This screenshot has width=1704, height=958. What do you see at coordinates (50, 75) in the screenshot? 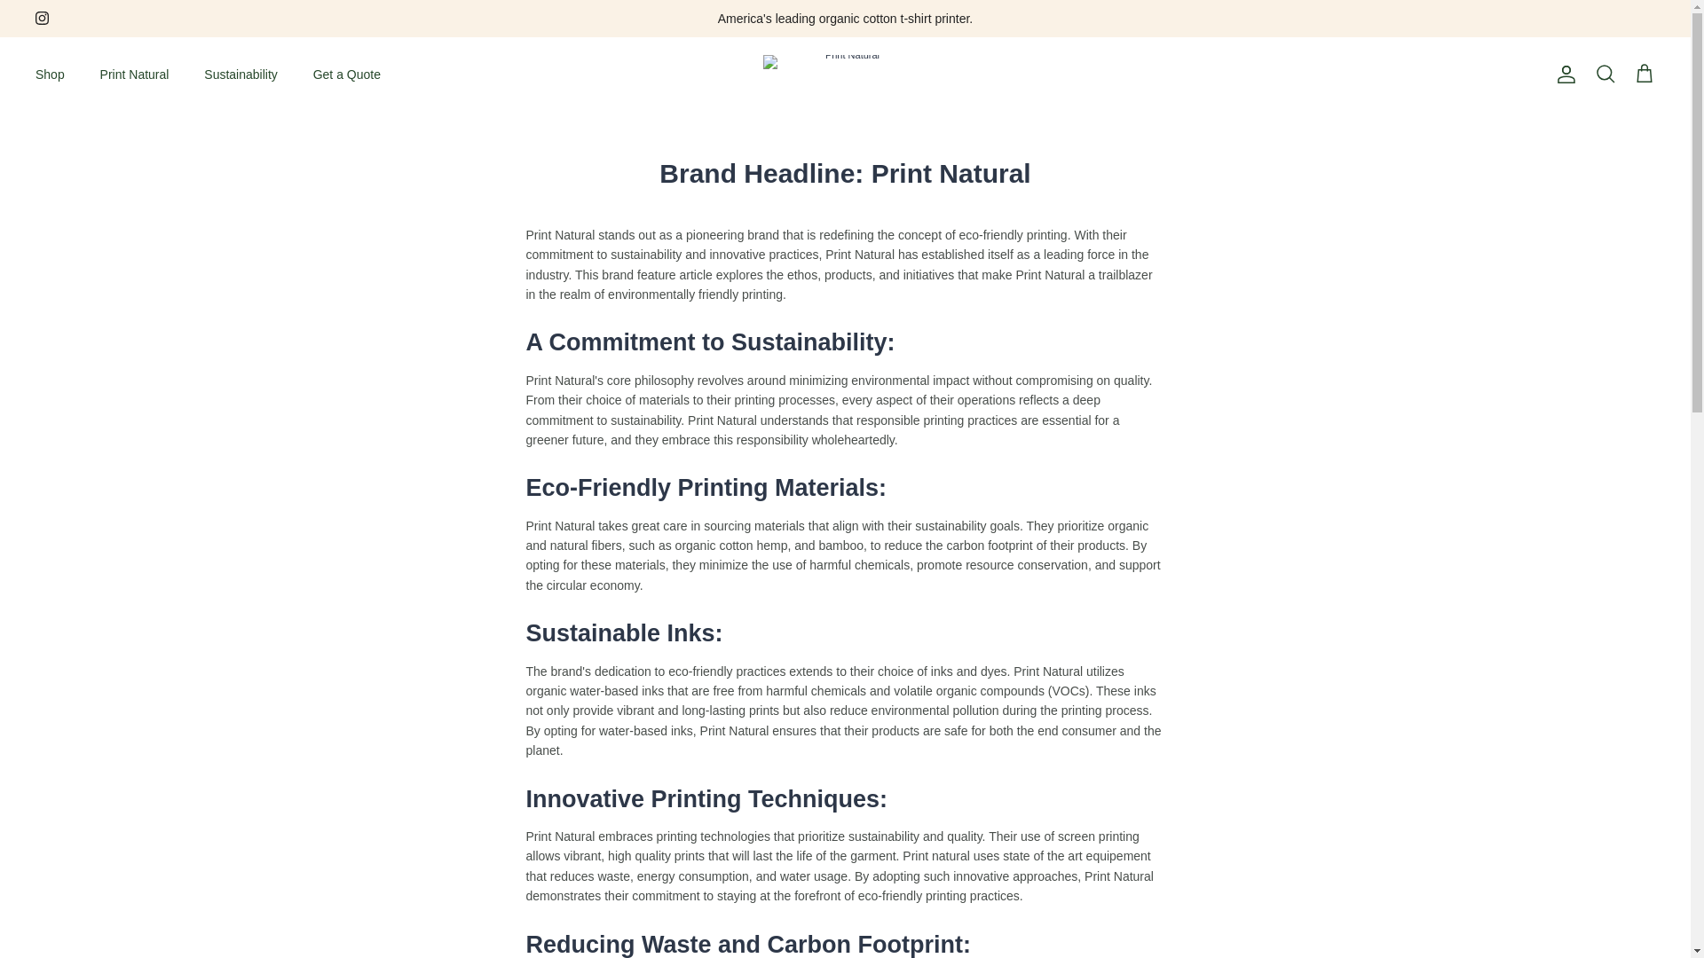
I see `Shop` at bounding box center [50, 75].